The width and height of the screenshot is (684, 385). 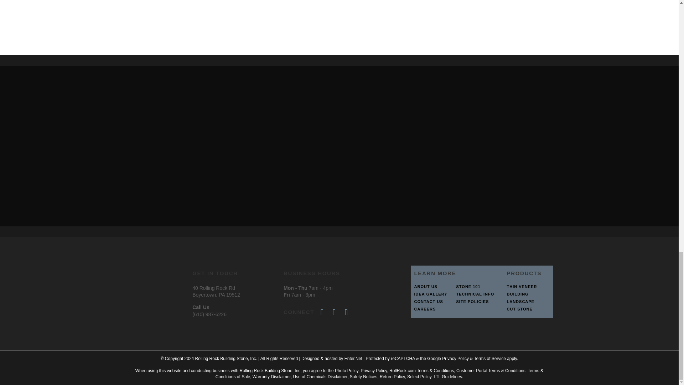 I want to click on CAREERS, so click(x=431, y=309).